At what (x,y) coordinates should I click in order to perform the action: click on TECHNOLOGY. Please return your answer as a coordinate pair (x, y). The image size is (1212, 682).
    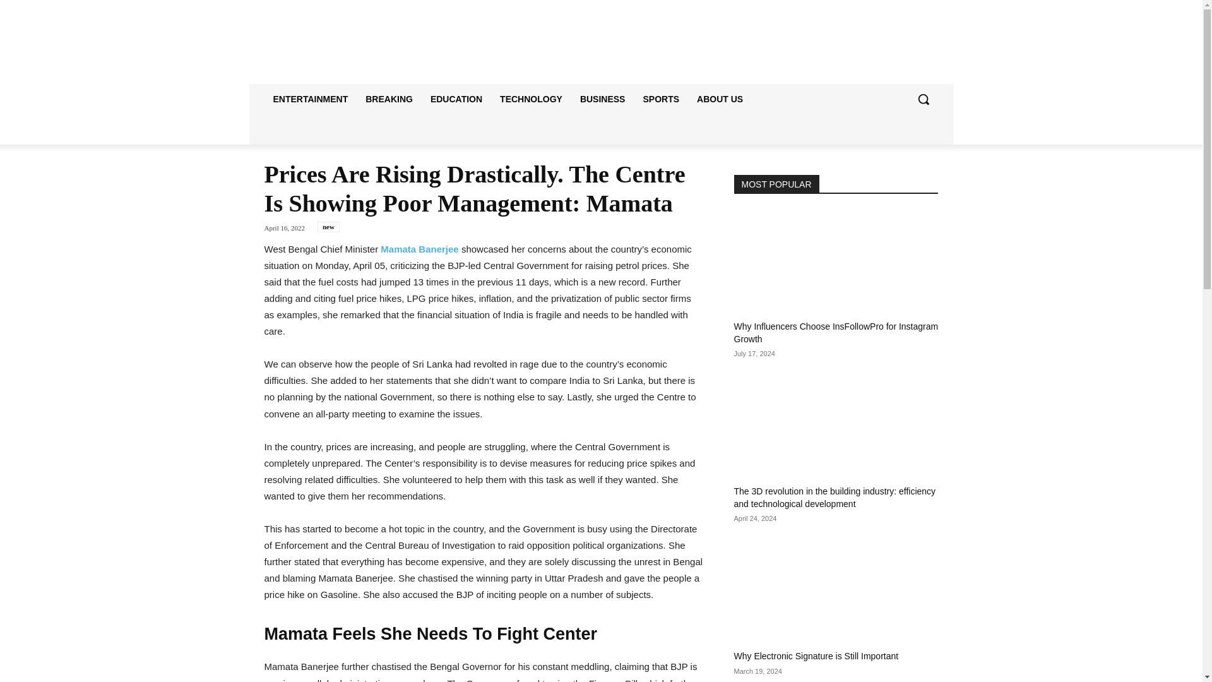
    Looking at the image, I should click on (530, 99).